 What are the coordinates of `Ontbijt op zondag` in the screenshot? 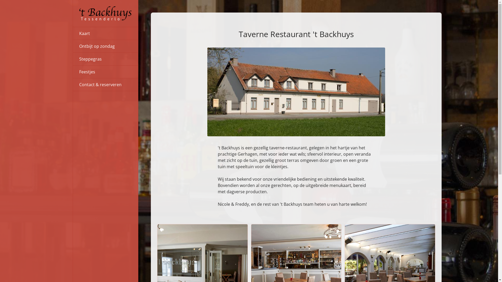 It's located at (106, 46).